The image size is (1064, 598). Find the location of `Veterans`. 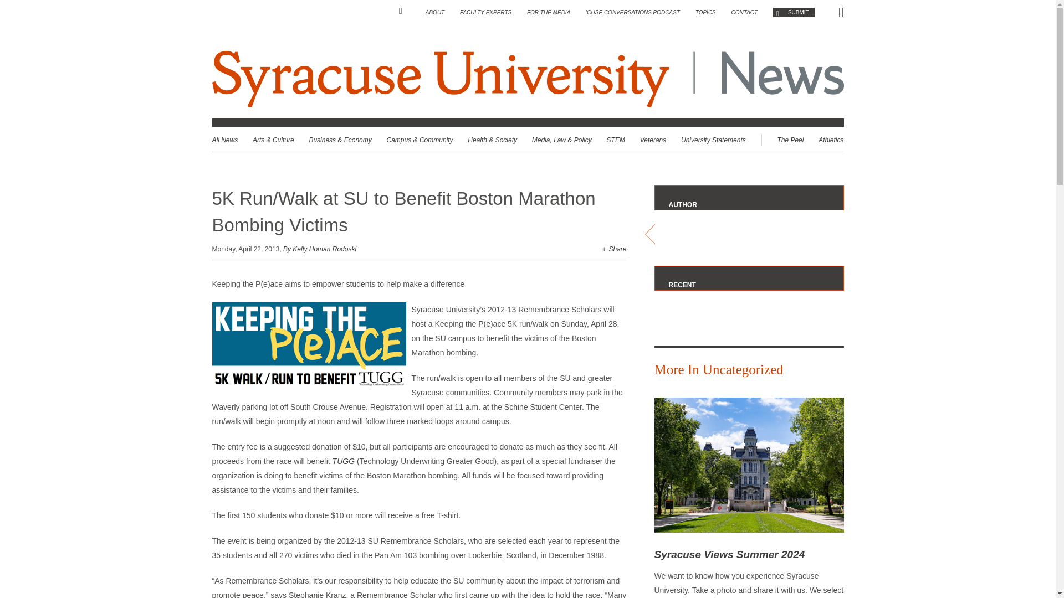

Veterans is located at coordinates (653, 140).